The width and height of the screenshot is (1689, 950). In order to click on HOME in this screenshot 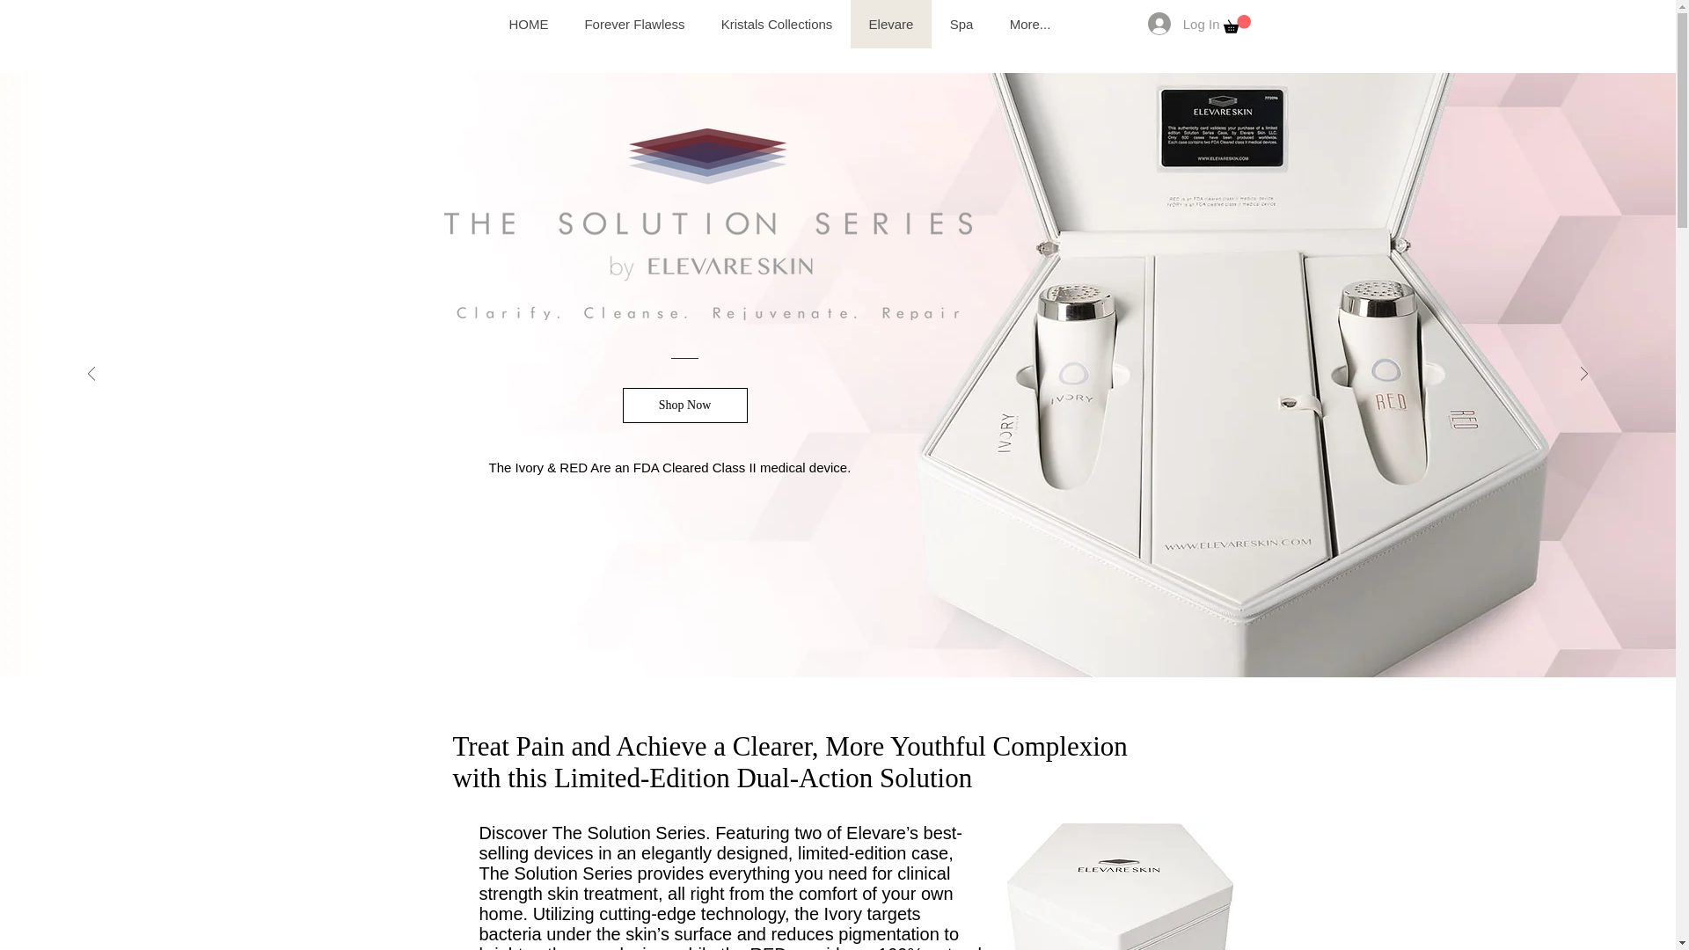, I will do `click(528, 25)`.